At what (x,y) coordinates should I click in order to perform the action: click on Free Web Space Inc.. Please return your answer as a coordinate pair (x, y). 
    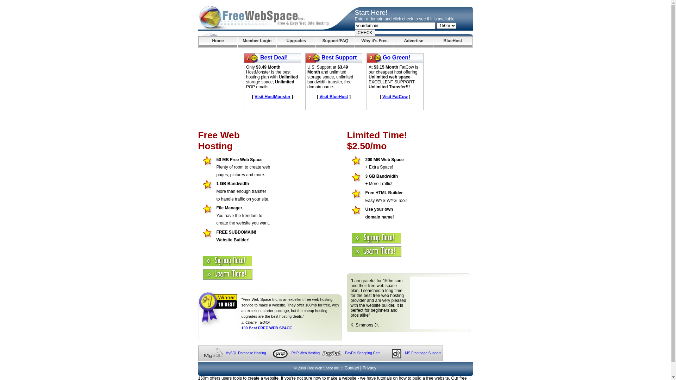
    Looking at the image, I should click on (323, 368).